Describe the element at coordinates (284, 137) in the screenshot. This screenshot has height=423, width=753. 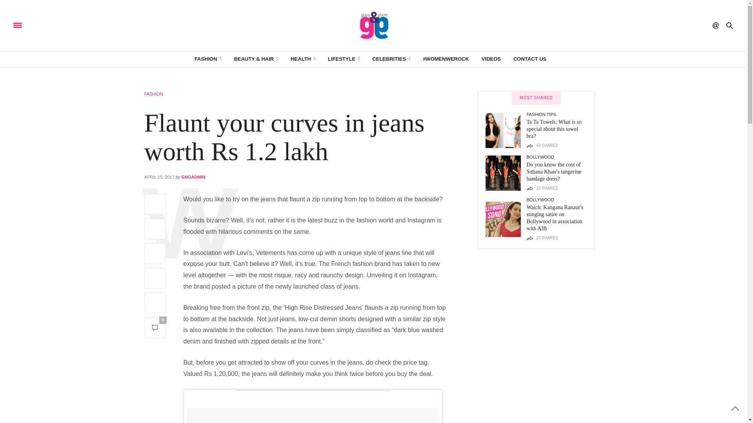
I see `Flaunt your curves in jeans worth Rs 1.2 lakh` at that location.